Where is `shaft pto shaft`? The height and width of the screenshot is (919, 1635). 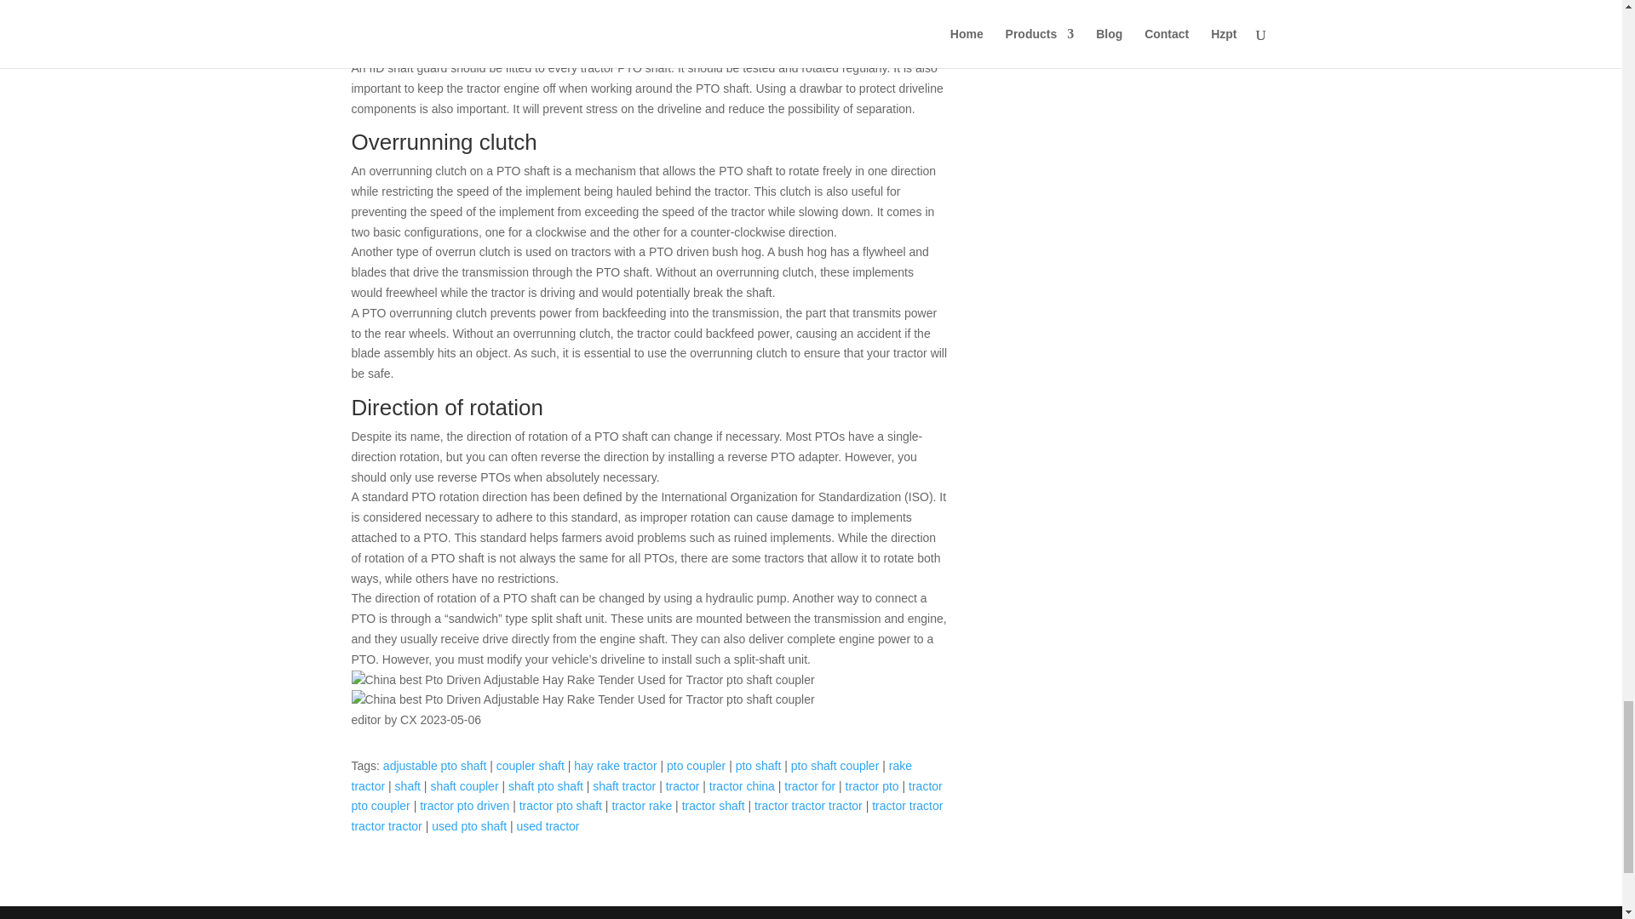
shaft pto shaft is located at coordinates (546, 786).